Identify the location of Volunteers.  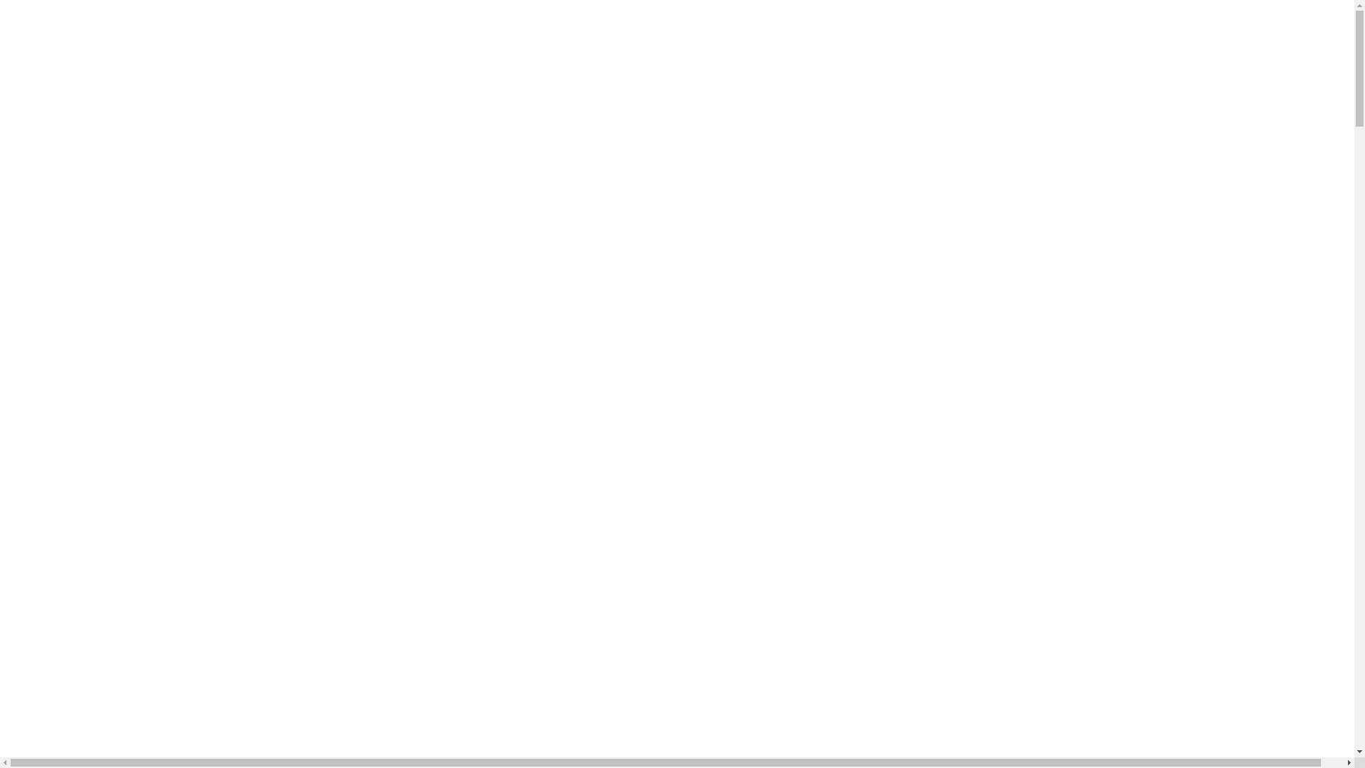
(87, 721).